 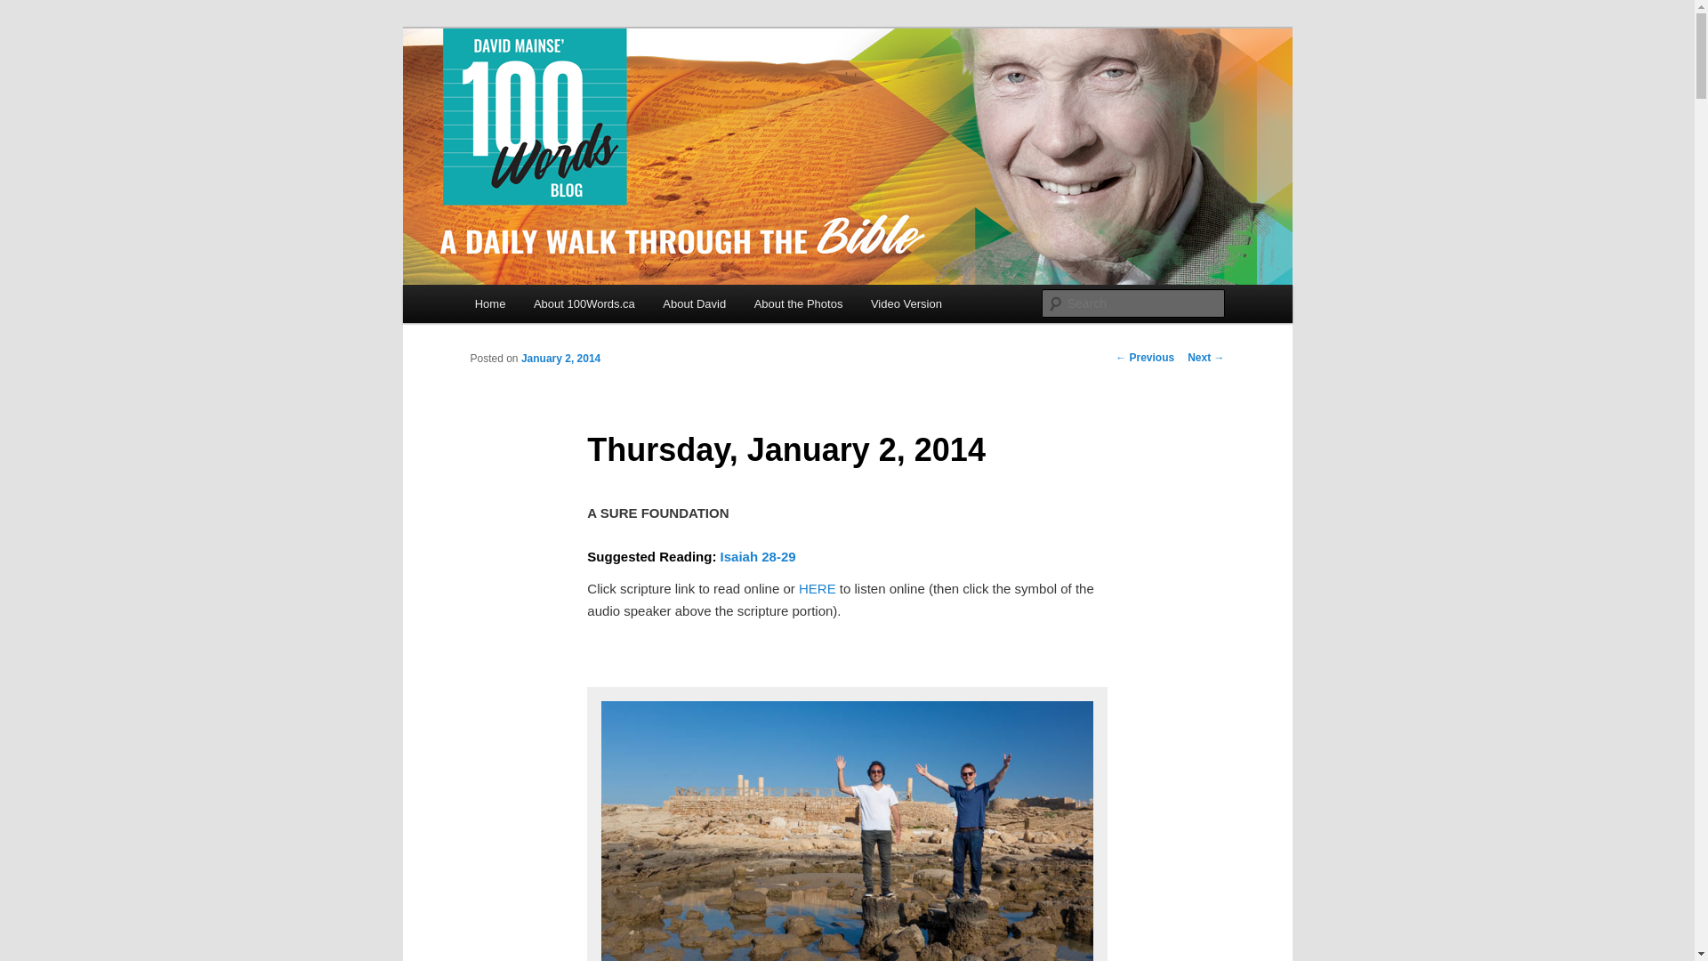 I want to click on About David, so click(x=694, y=303).